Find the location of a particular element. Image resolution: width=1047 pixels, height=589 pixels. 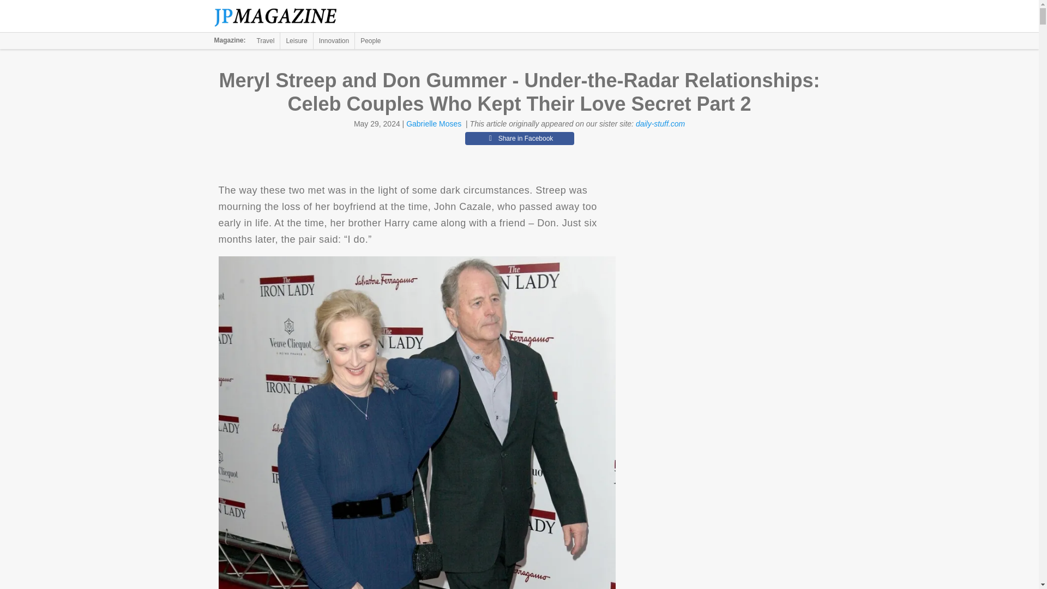

Leisure is located at coordinates (296, 40).